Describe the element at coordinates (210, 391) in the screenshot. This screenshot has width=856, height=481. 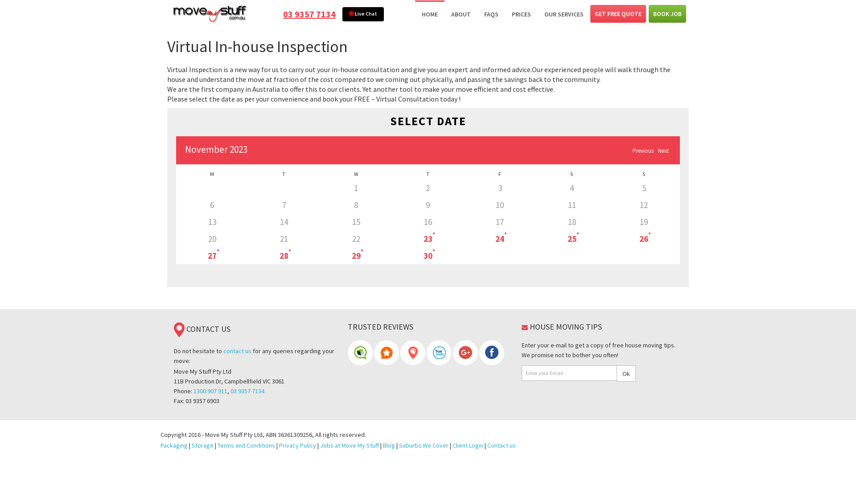
I see `1300 907 911` at that location.